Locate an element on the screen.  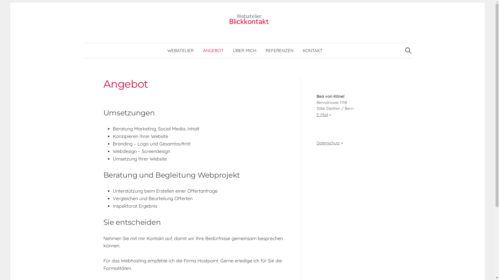
ANGEBOT is located at coordinates (213, 51).